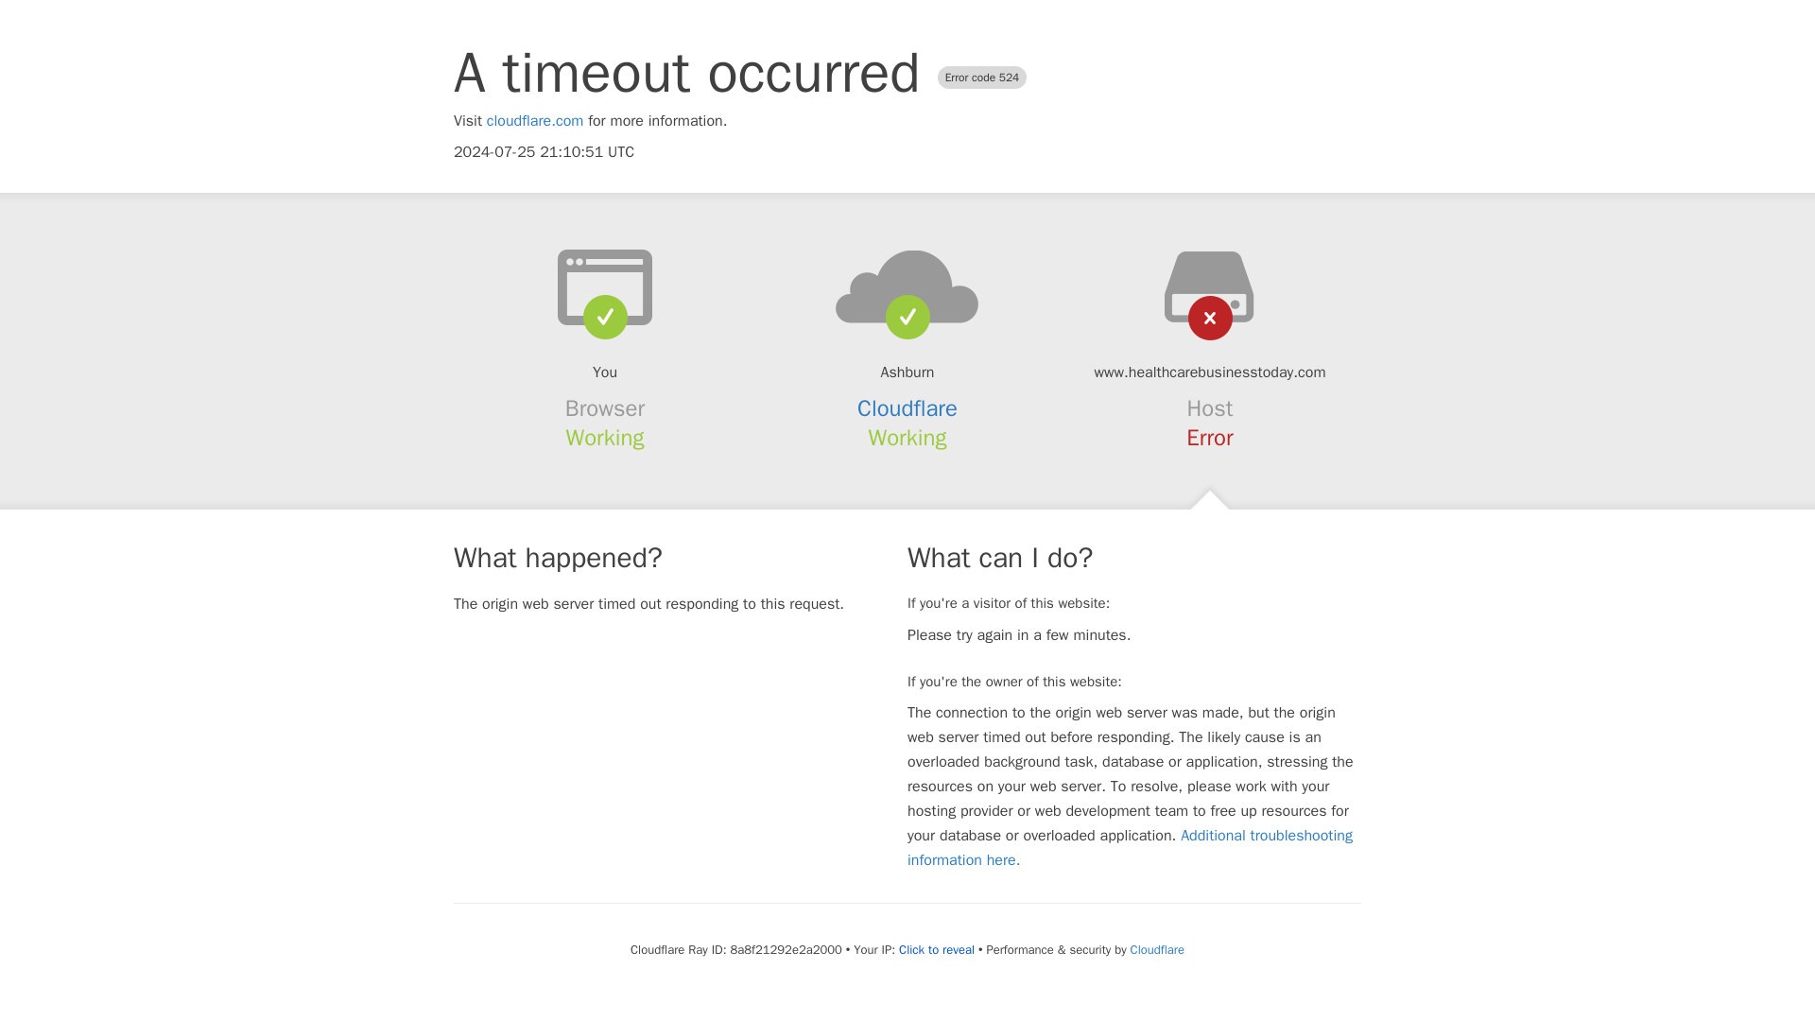 This screenshot has height=1021, width=1815. What do you see at coordinates (907, 408) in the screenshot?
I see `Cloudflare` at bounding box center [907, 408].